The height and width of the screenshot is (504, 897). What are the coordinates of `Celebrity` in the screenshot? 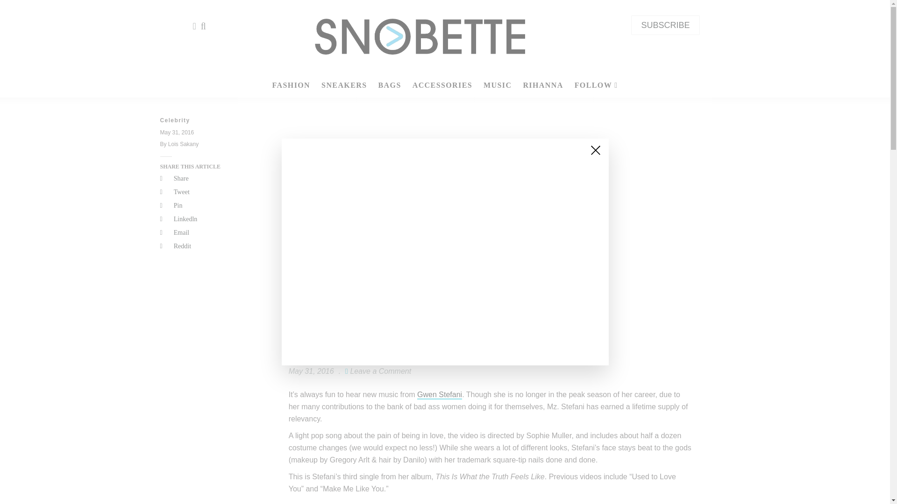 It's located at (205, 120).